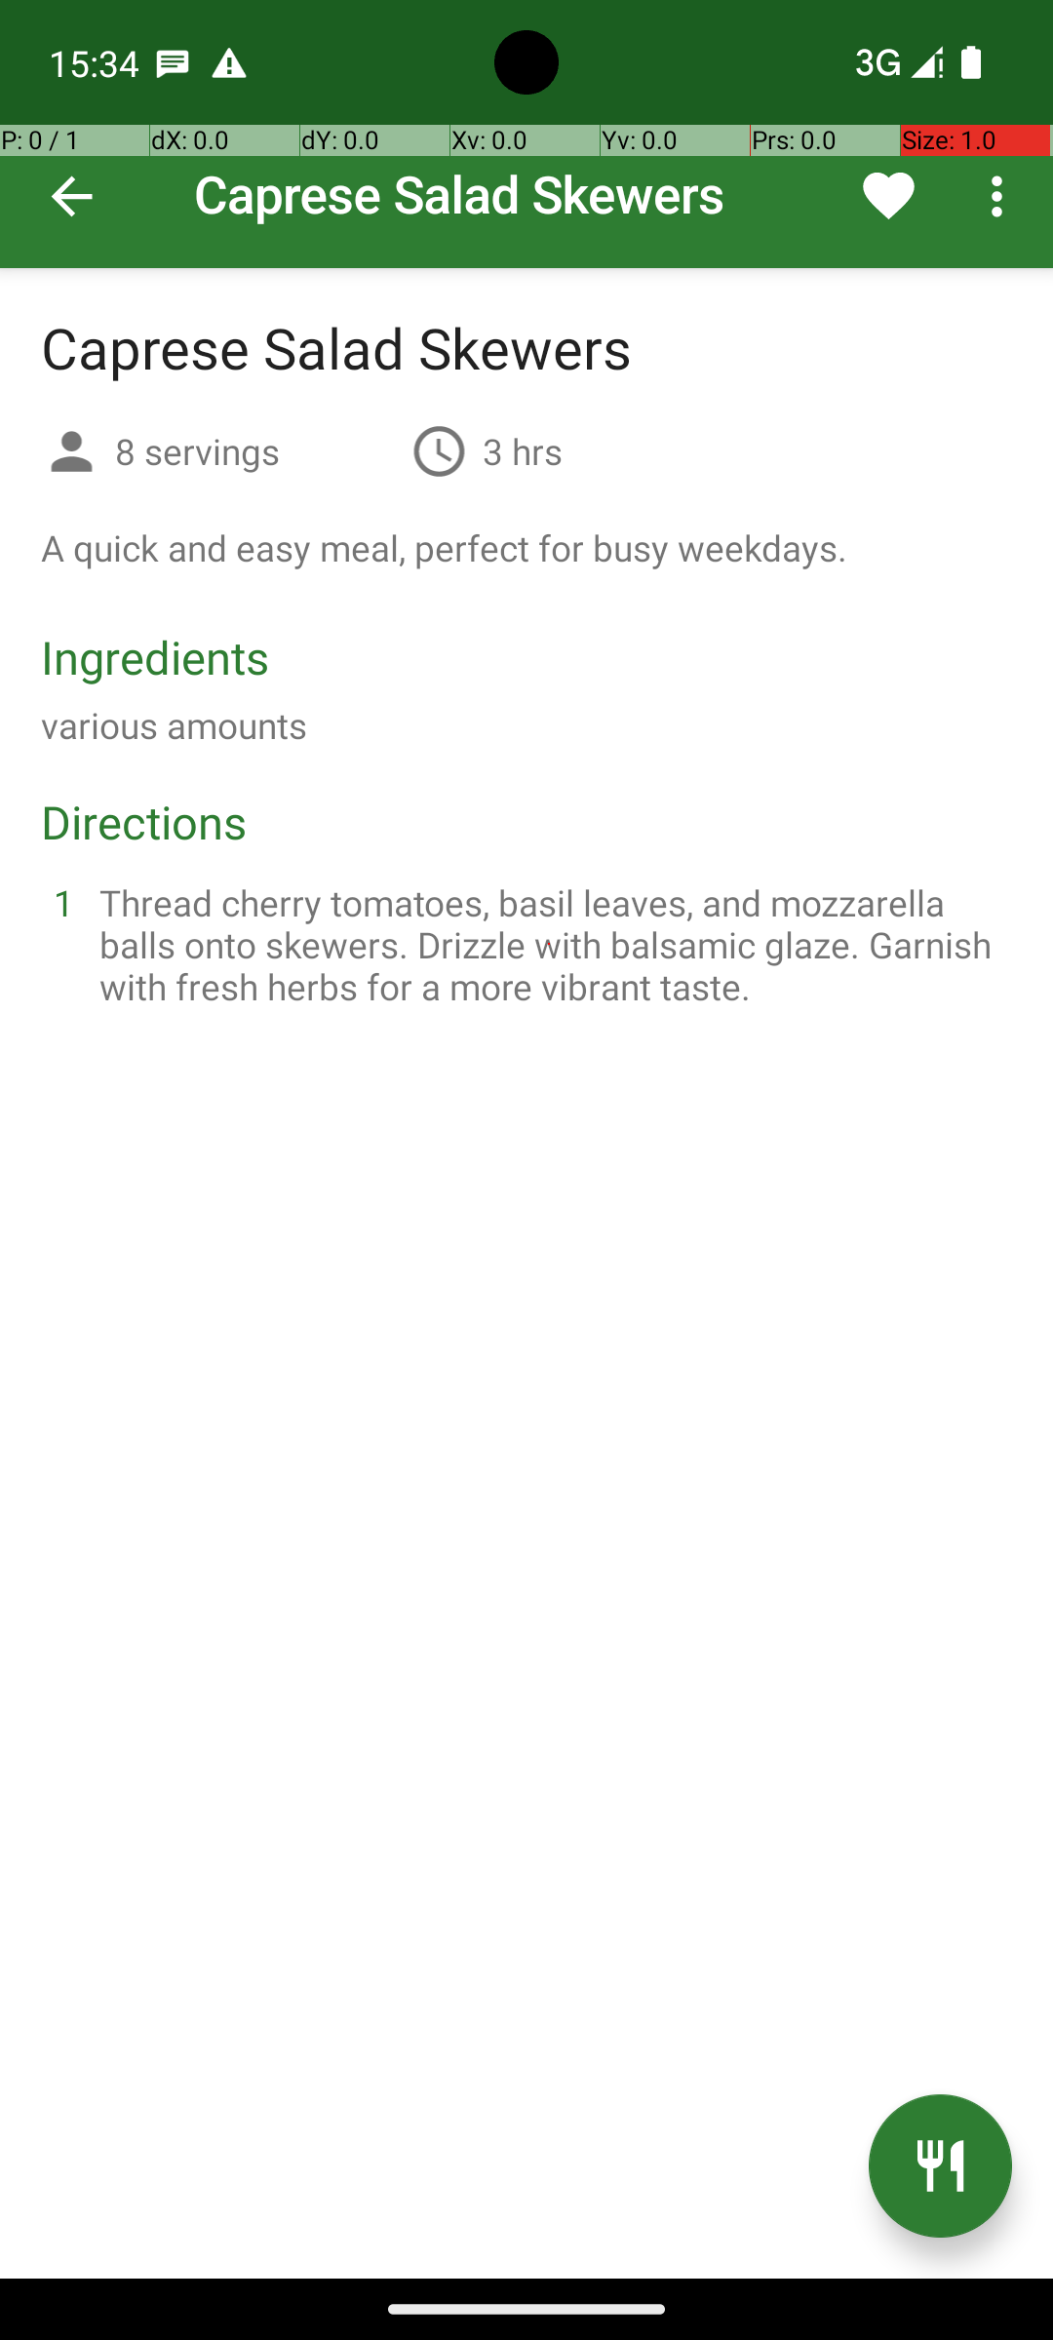  I want to click on Thread cherry tomatoes, basil leaves, and mozzarella balls onto skewers. Drizzle with balsamic glaze. Garnish with fresh herbs for a more vibrant taste., so click(550, 944).